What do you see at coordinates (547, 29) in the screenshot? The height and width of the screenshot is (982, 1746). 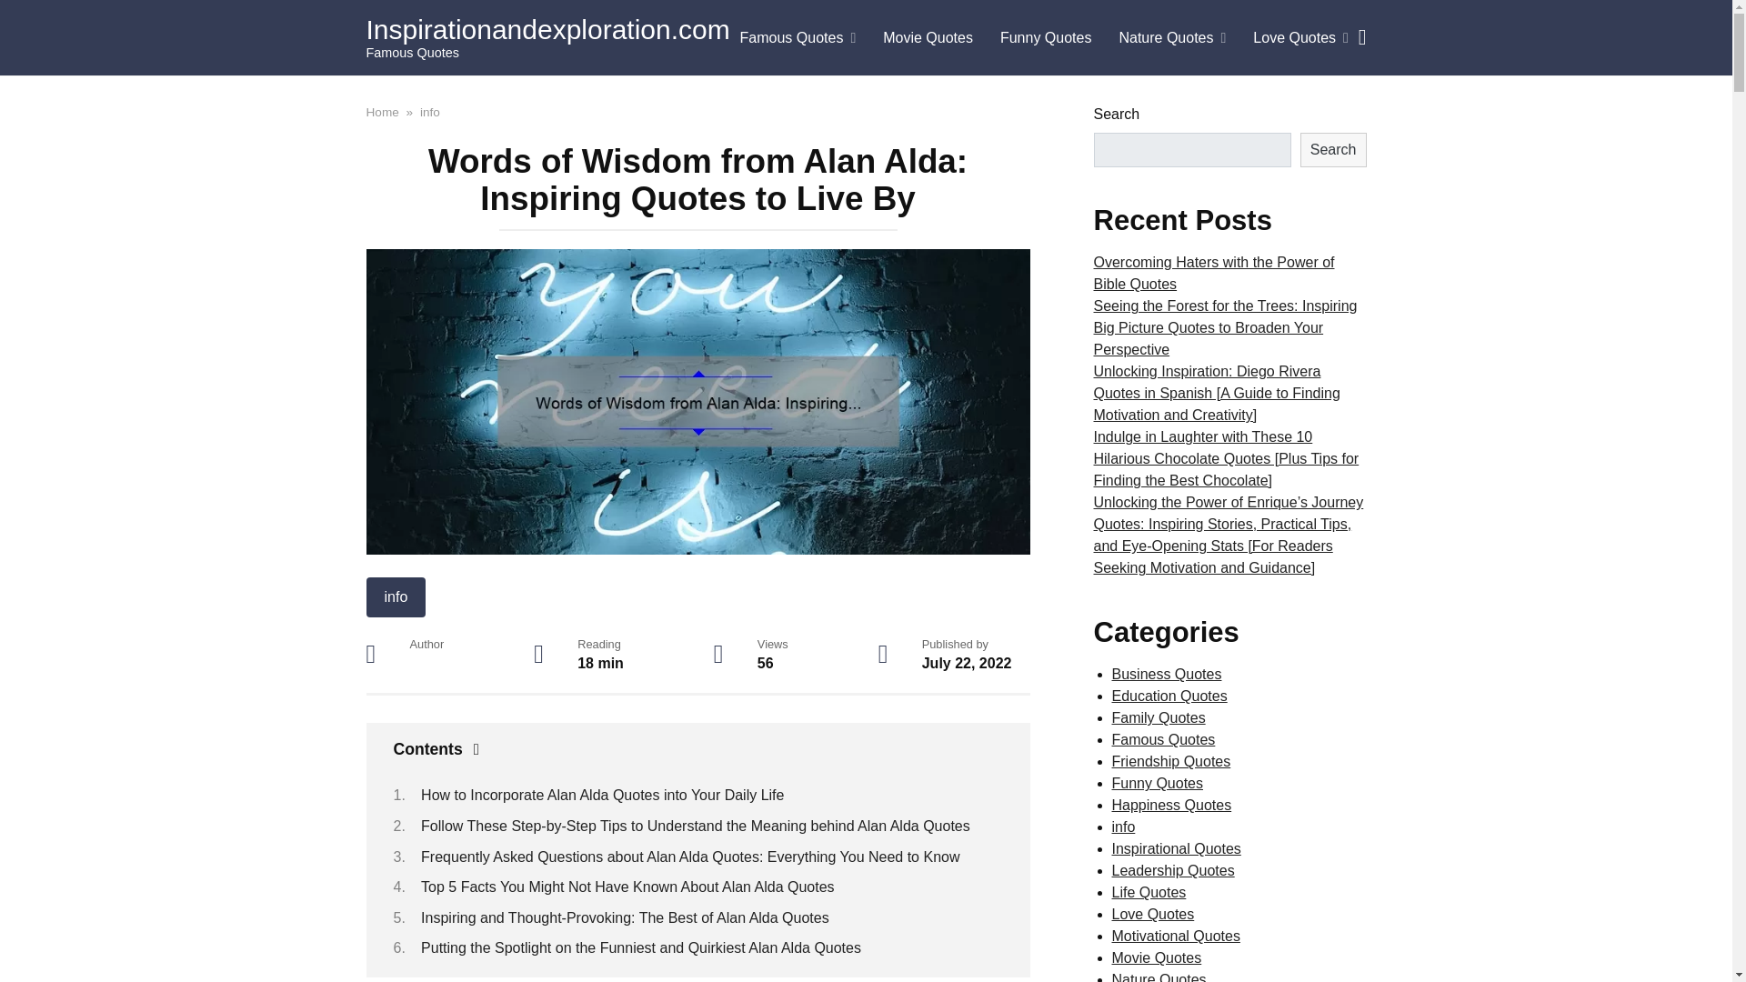 I see `Inspirationandexploration.com` at bounding box center [547, 29].